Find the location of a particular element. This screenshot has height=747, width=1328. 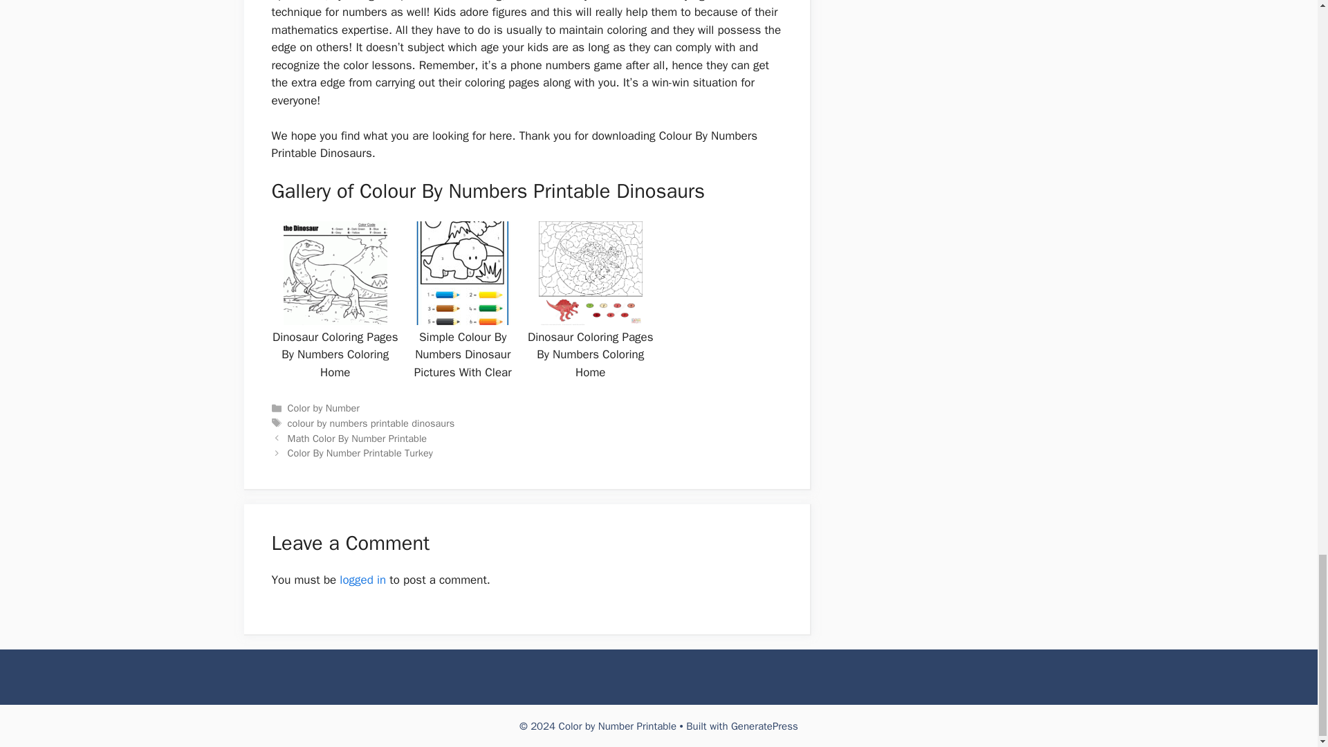

logged in is located at coordinates (362, 580).